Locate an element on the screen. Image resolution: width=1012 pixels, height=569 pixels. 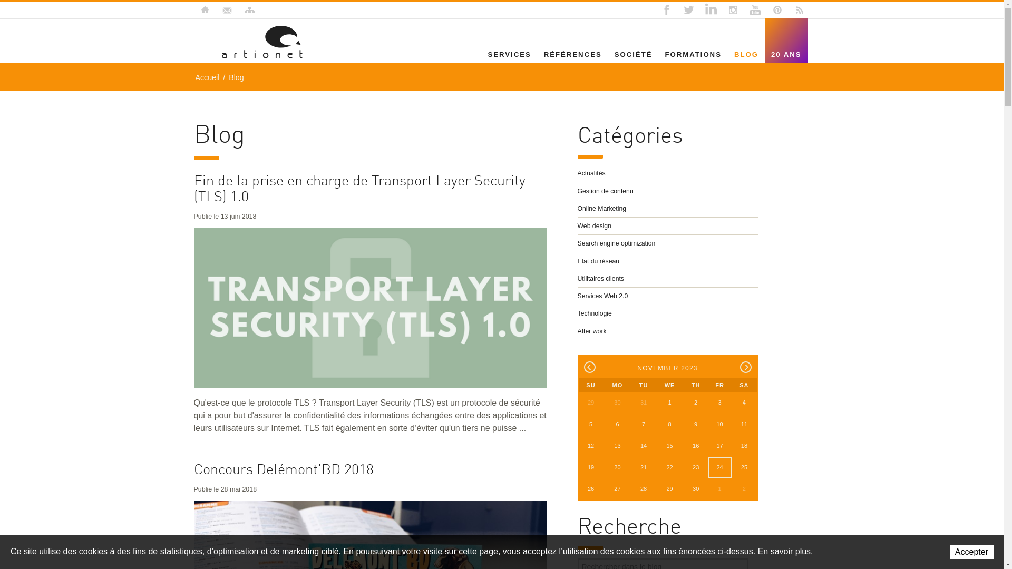
Twitter is located at coordinates (688, 10).